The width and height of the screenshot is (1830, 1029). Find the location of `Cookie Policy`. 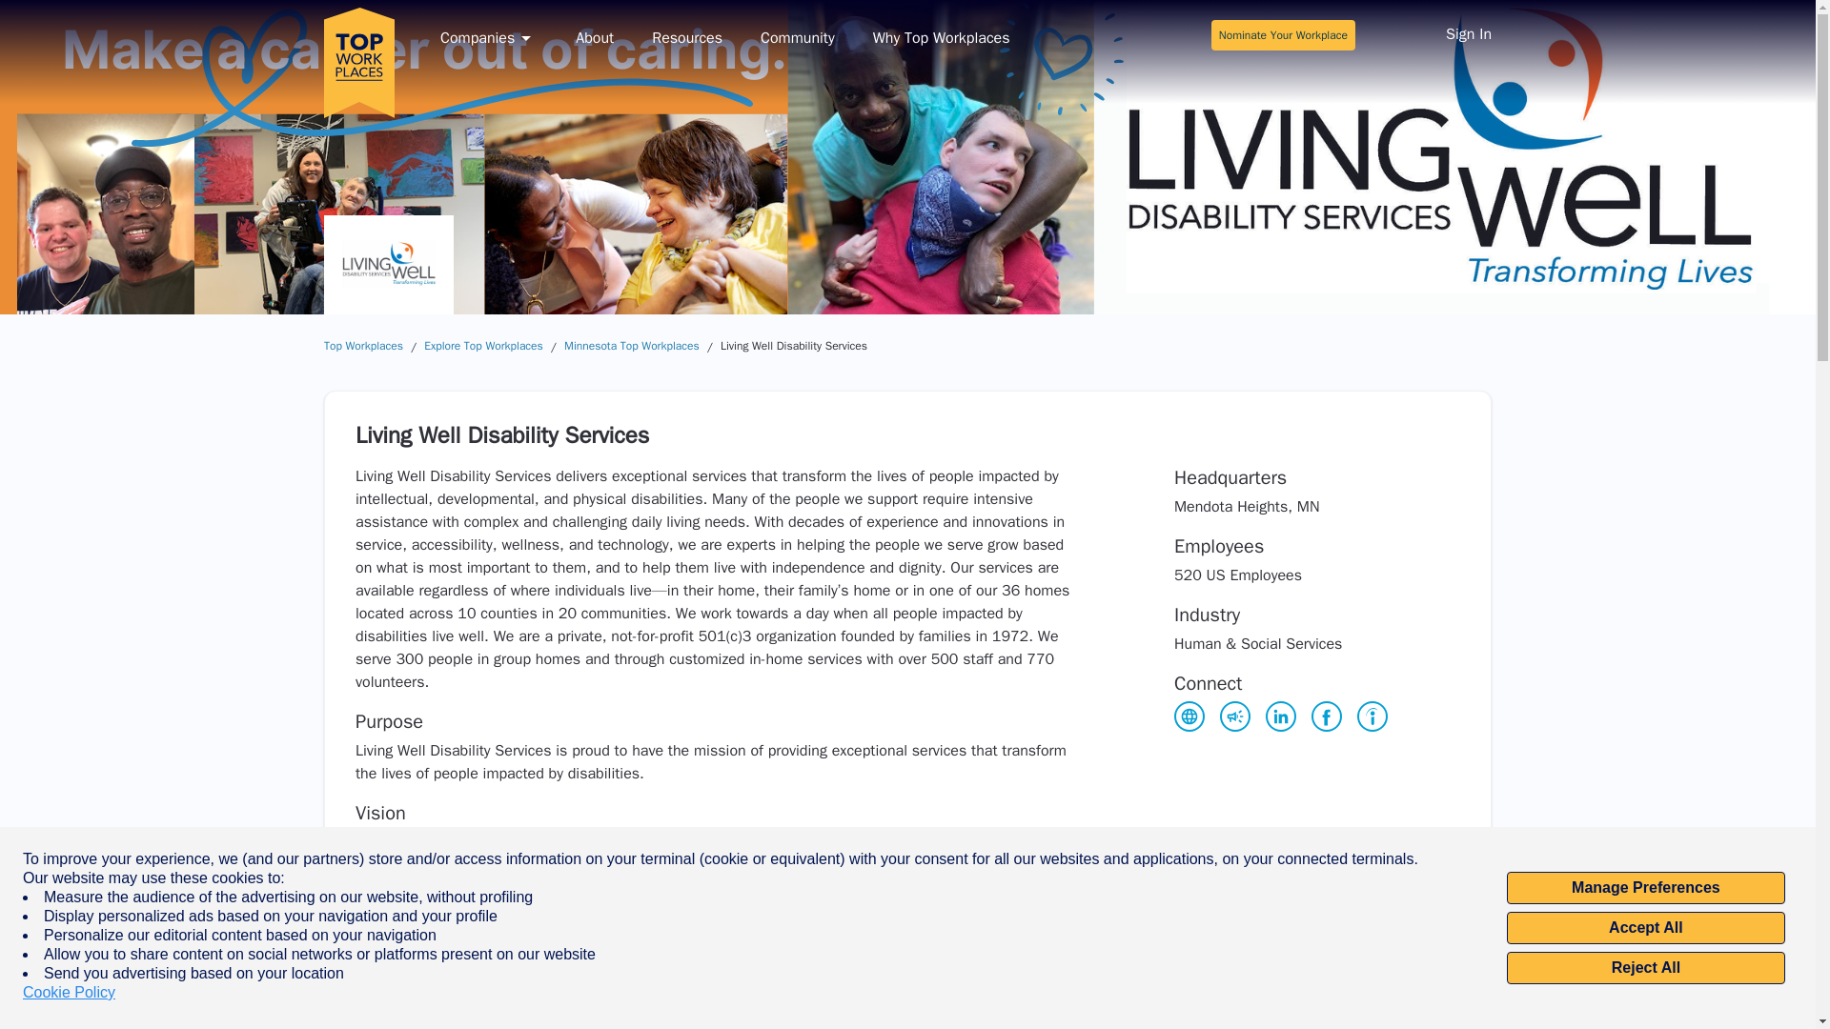

Cookie Policy is located at coordinates (69, 993).